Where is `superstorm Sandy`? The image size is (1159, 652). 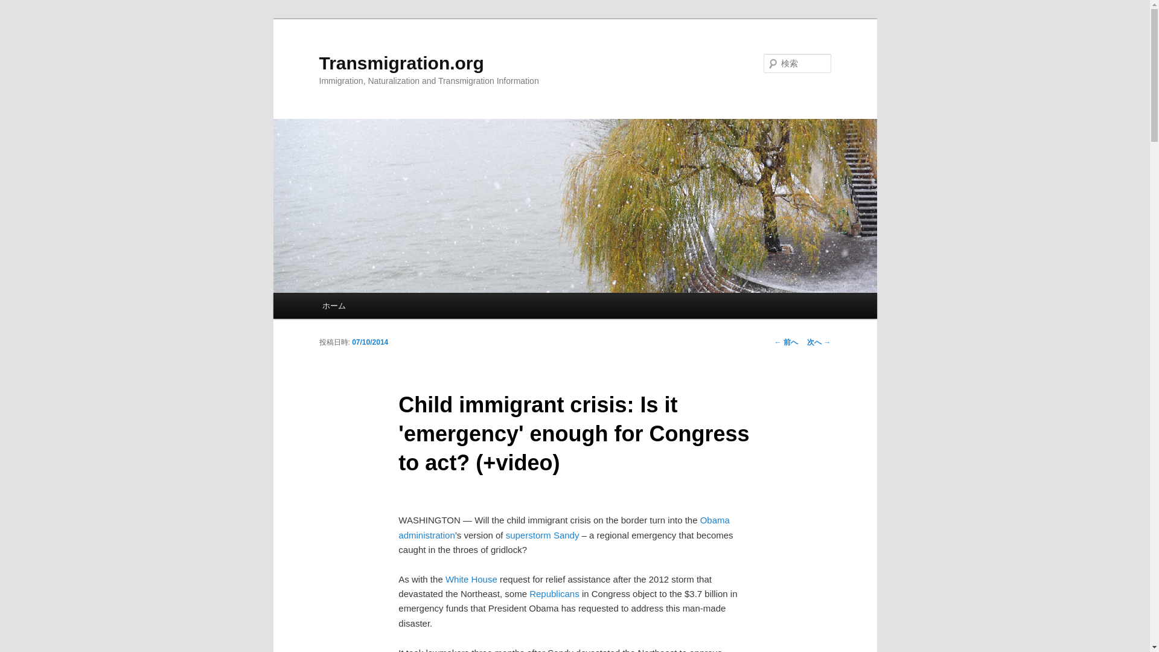 superstorm Sandy is located at coordinates (542, 535).